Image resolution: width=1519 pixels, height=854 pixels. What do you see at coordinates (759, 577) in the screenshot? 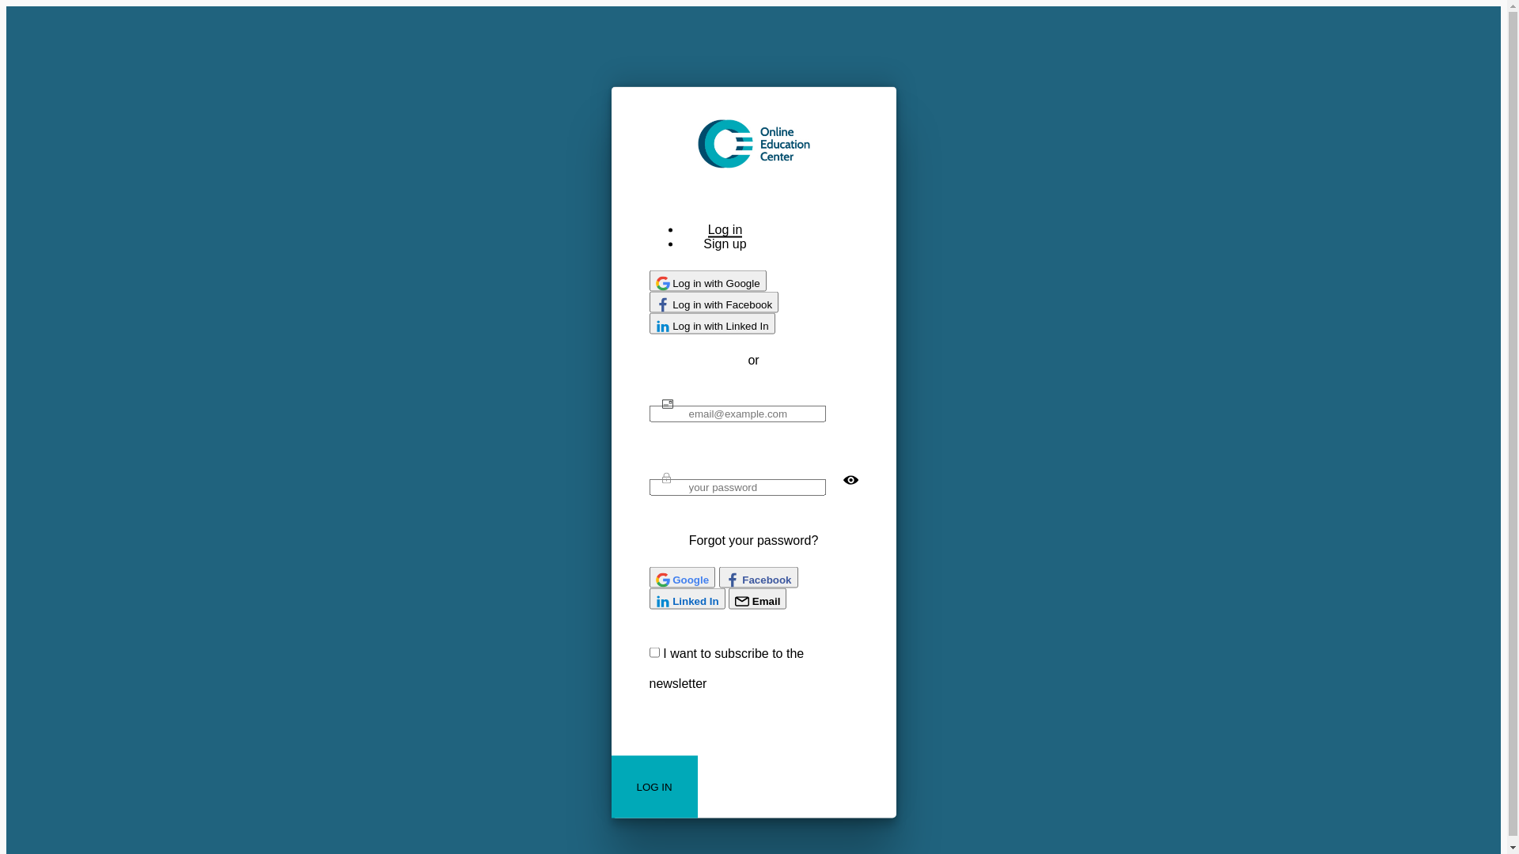
I see `Facebook` at bounding box center [759, 577].